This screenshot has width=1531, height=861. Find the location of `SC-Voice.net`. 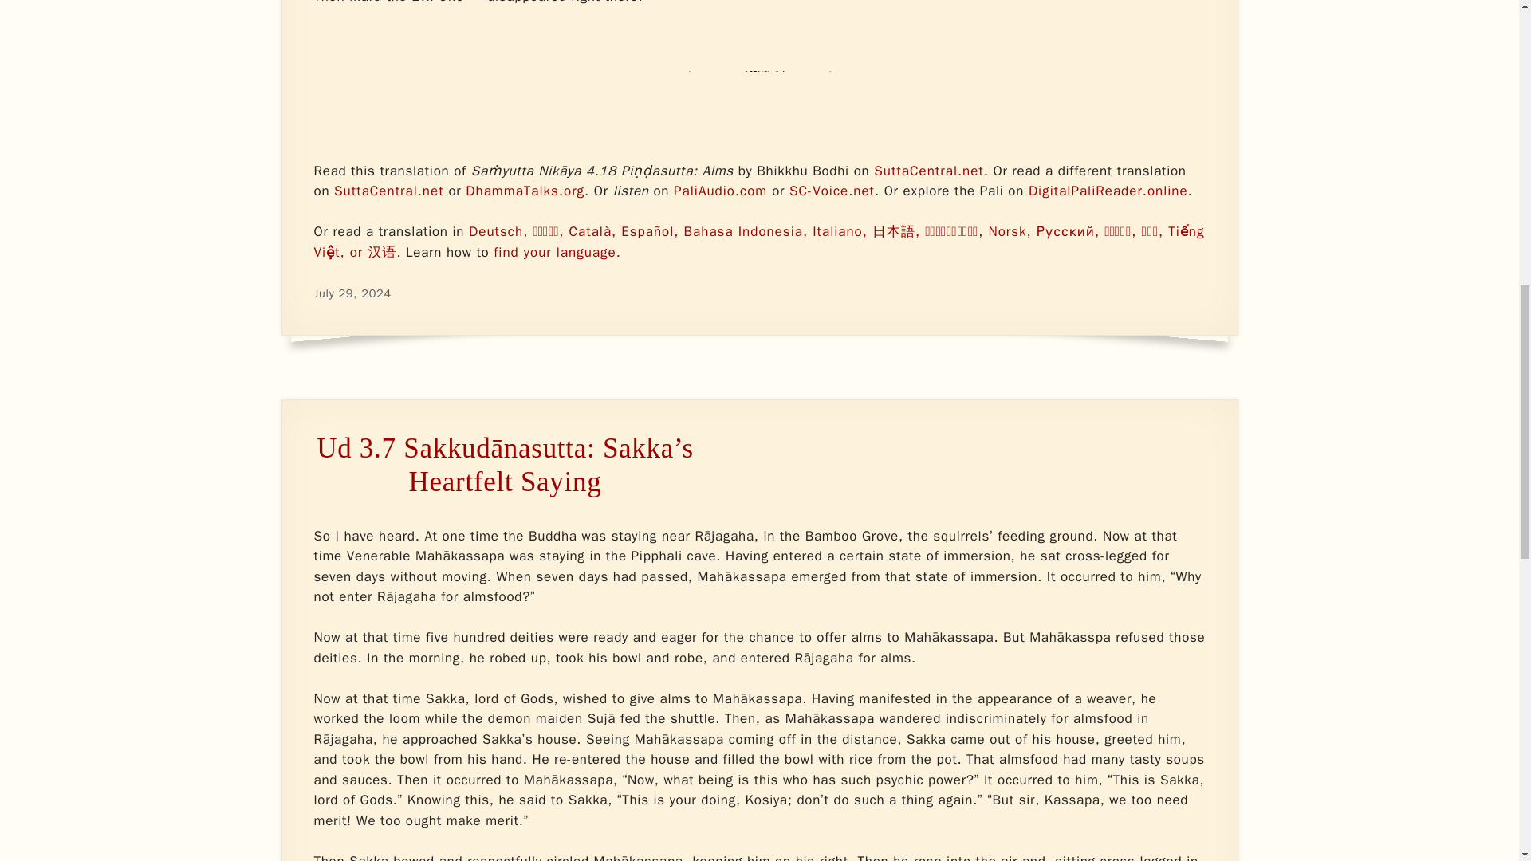

SC-Voice.net is located at coordinates (832, 190).